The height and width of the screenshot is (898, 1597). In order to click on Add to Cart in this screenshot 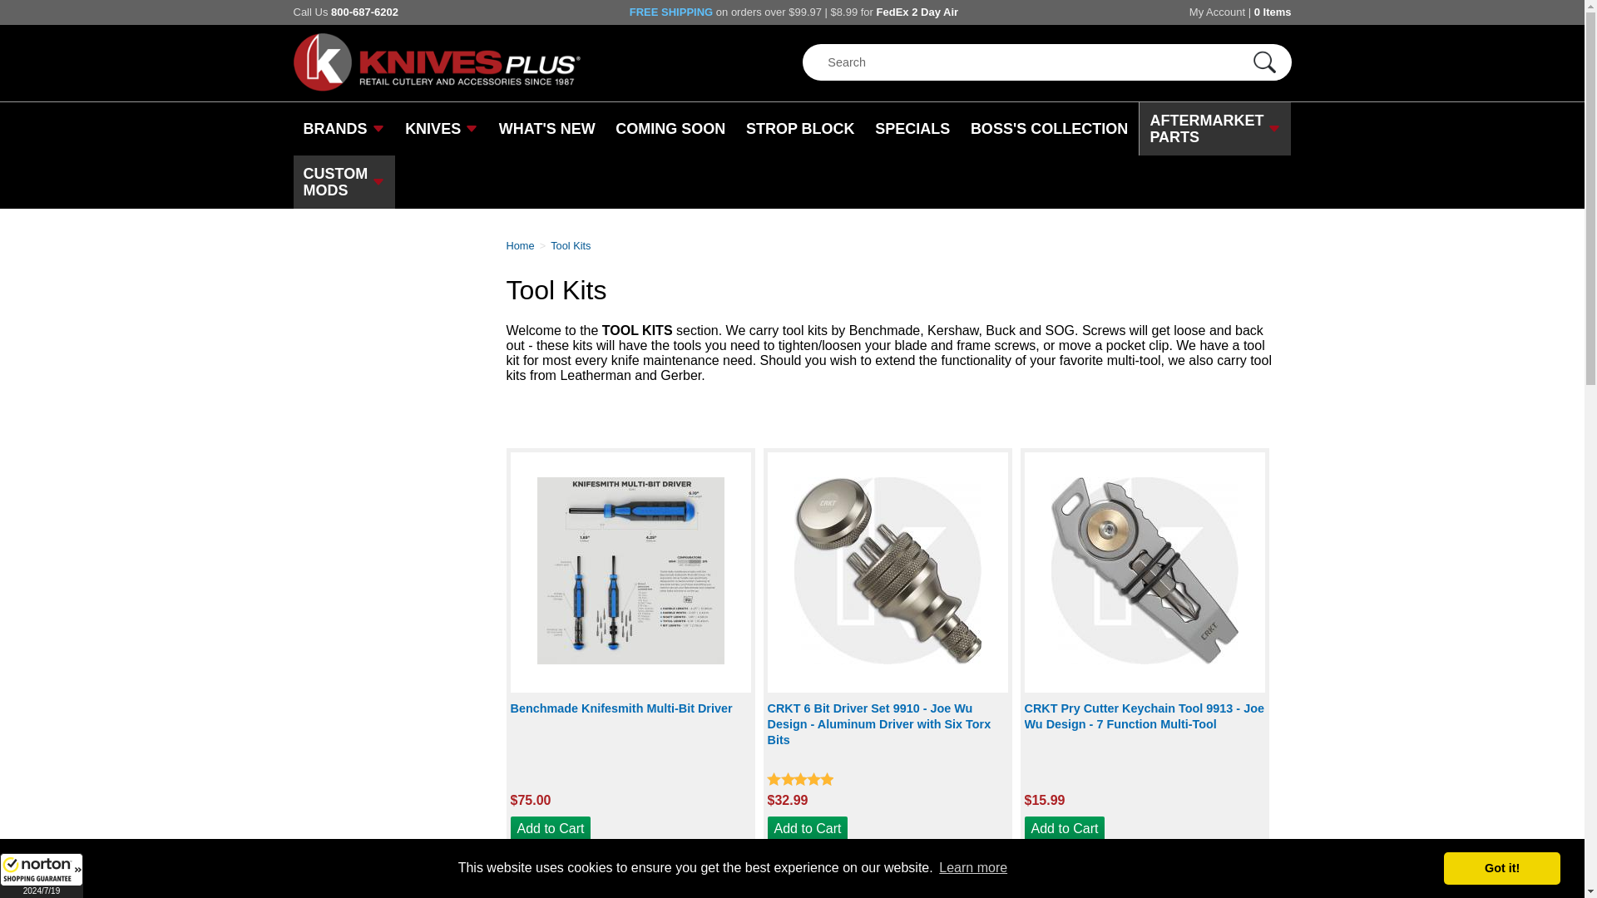, I will do `click(551, 828)`.